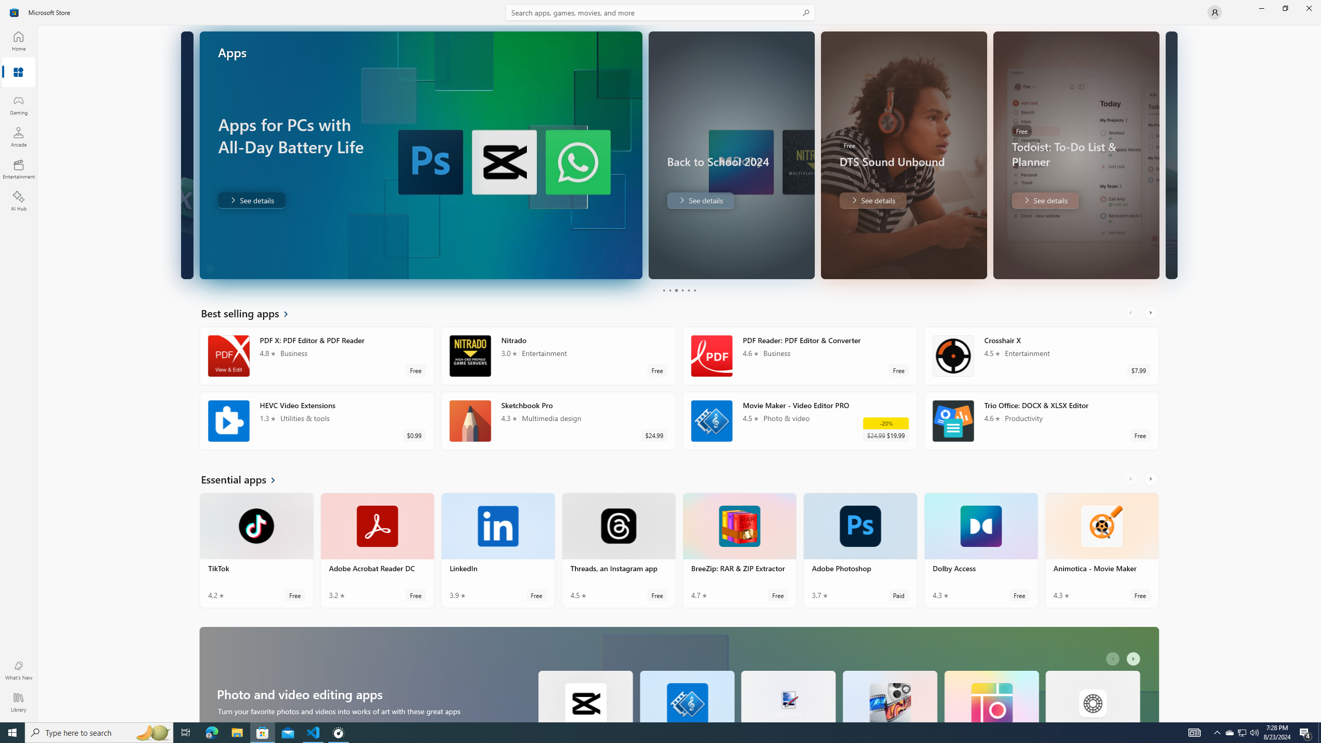 This screenshot has height=743, width=1321. Describe the element at coordinates (245, 479) in the screenshot. I see `See all  Essential apps` at that location.